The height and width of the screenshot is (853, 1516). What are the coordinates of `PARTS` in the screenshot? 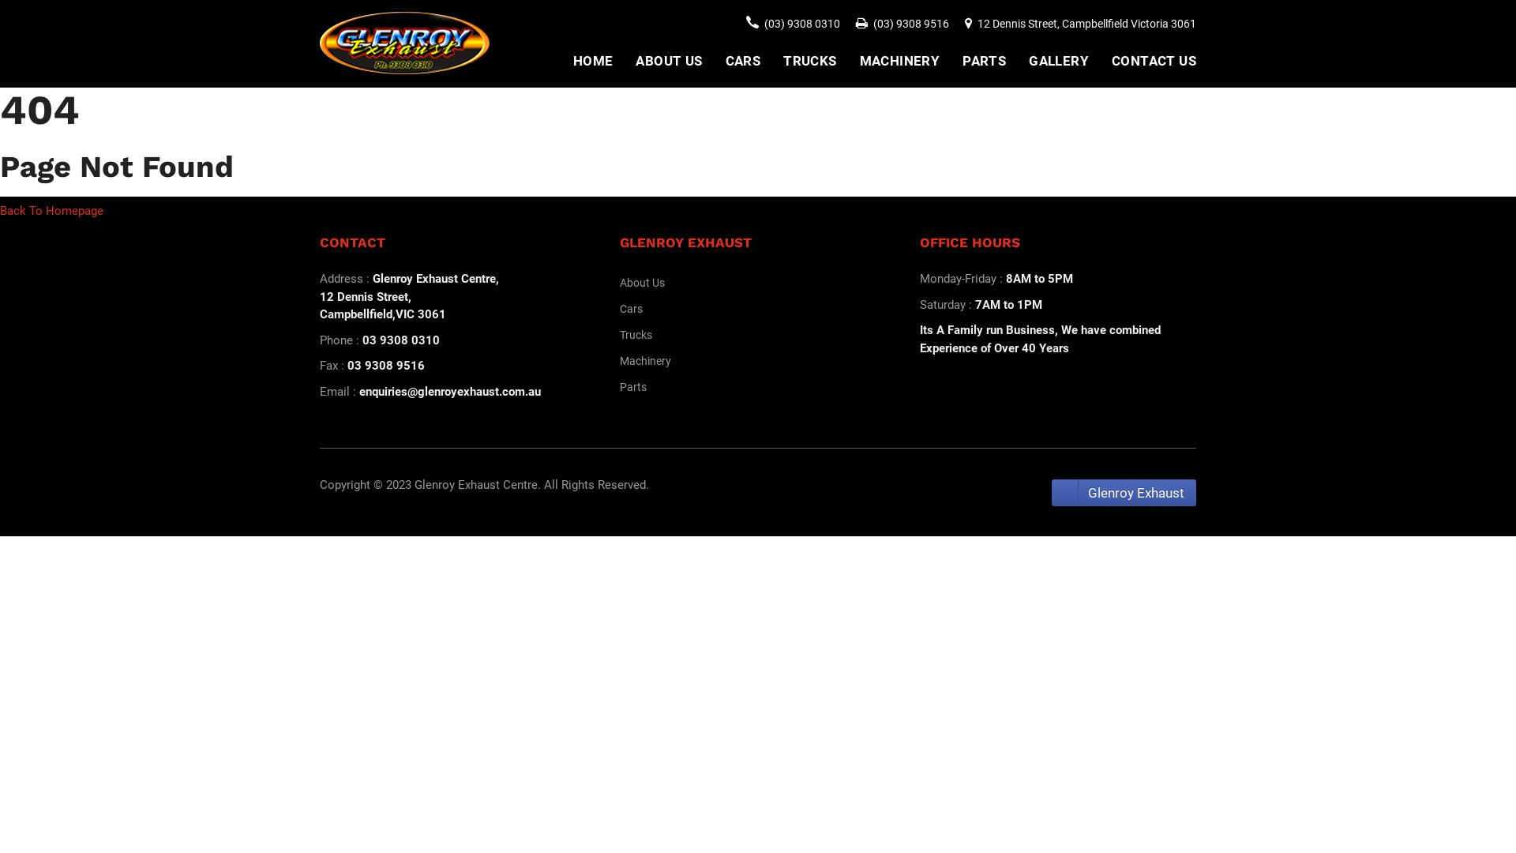 It's located at (984, 62).